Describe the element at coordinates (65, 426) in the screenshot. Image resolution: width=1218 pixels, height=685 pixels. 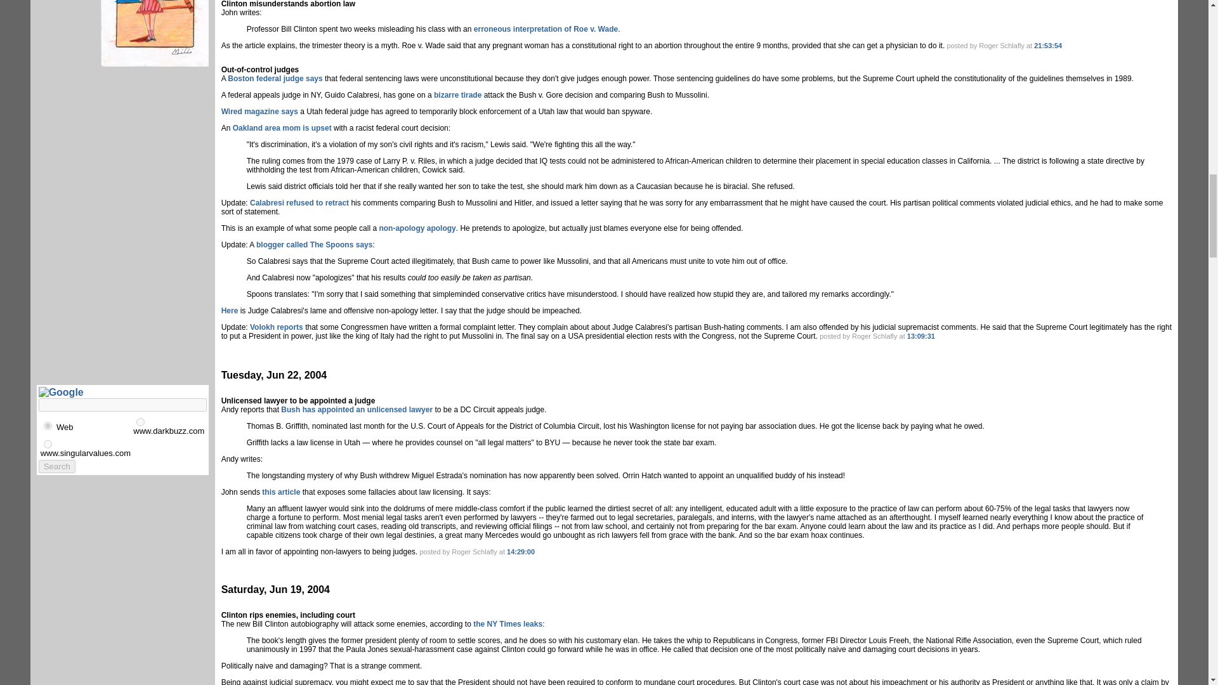
I see `Search the Web` at that location.